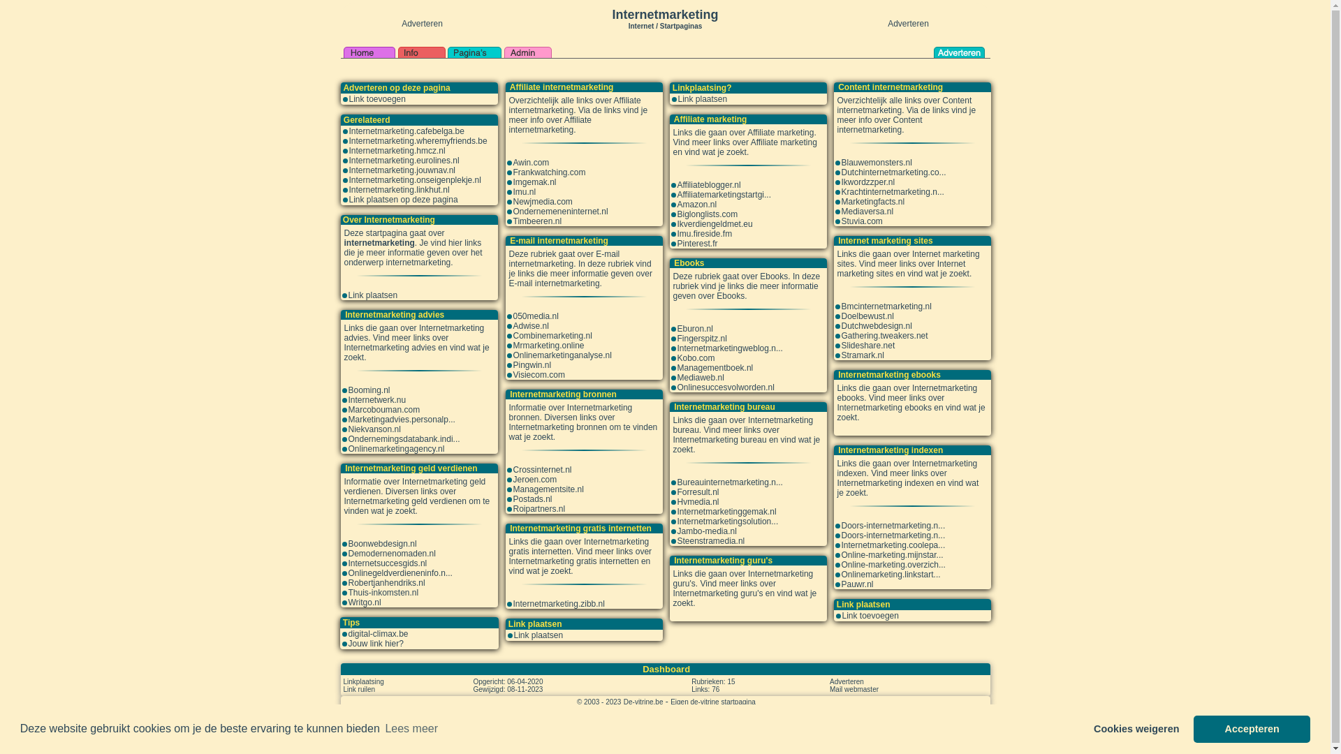 This screenshot has height=754, width=1341. What do you see at coordinates (867, 346) in the screenshot?
I see `Slideshare.net` at bounding box center [867, 346].